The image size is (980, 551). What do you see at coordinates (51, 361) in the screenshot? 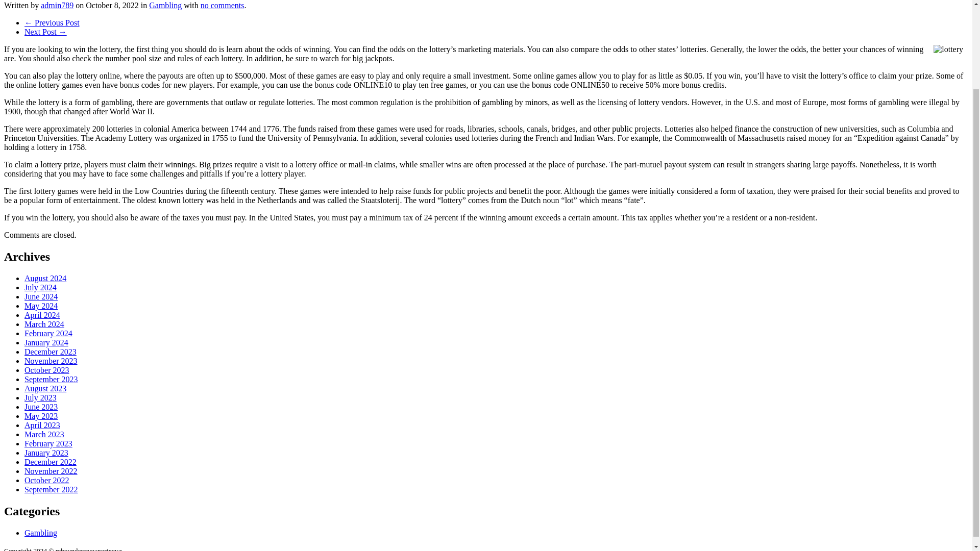
I see `November 2023` at bounding box center [51, 361].